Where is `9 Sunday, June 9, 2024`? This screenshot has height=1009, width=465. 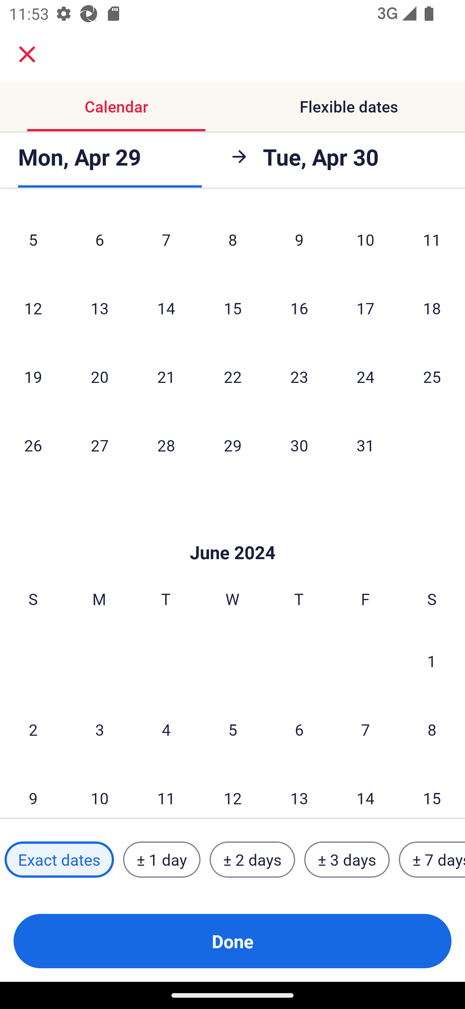
9 Sunday, June 9, 2024 is located at coordinates (33, 791).